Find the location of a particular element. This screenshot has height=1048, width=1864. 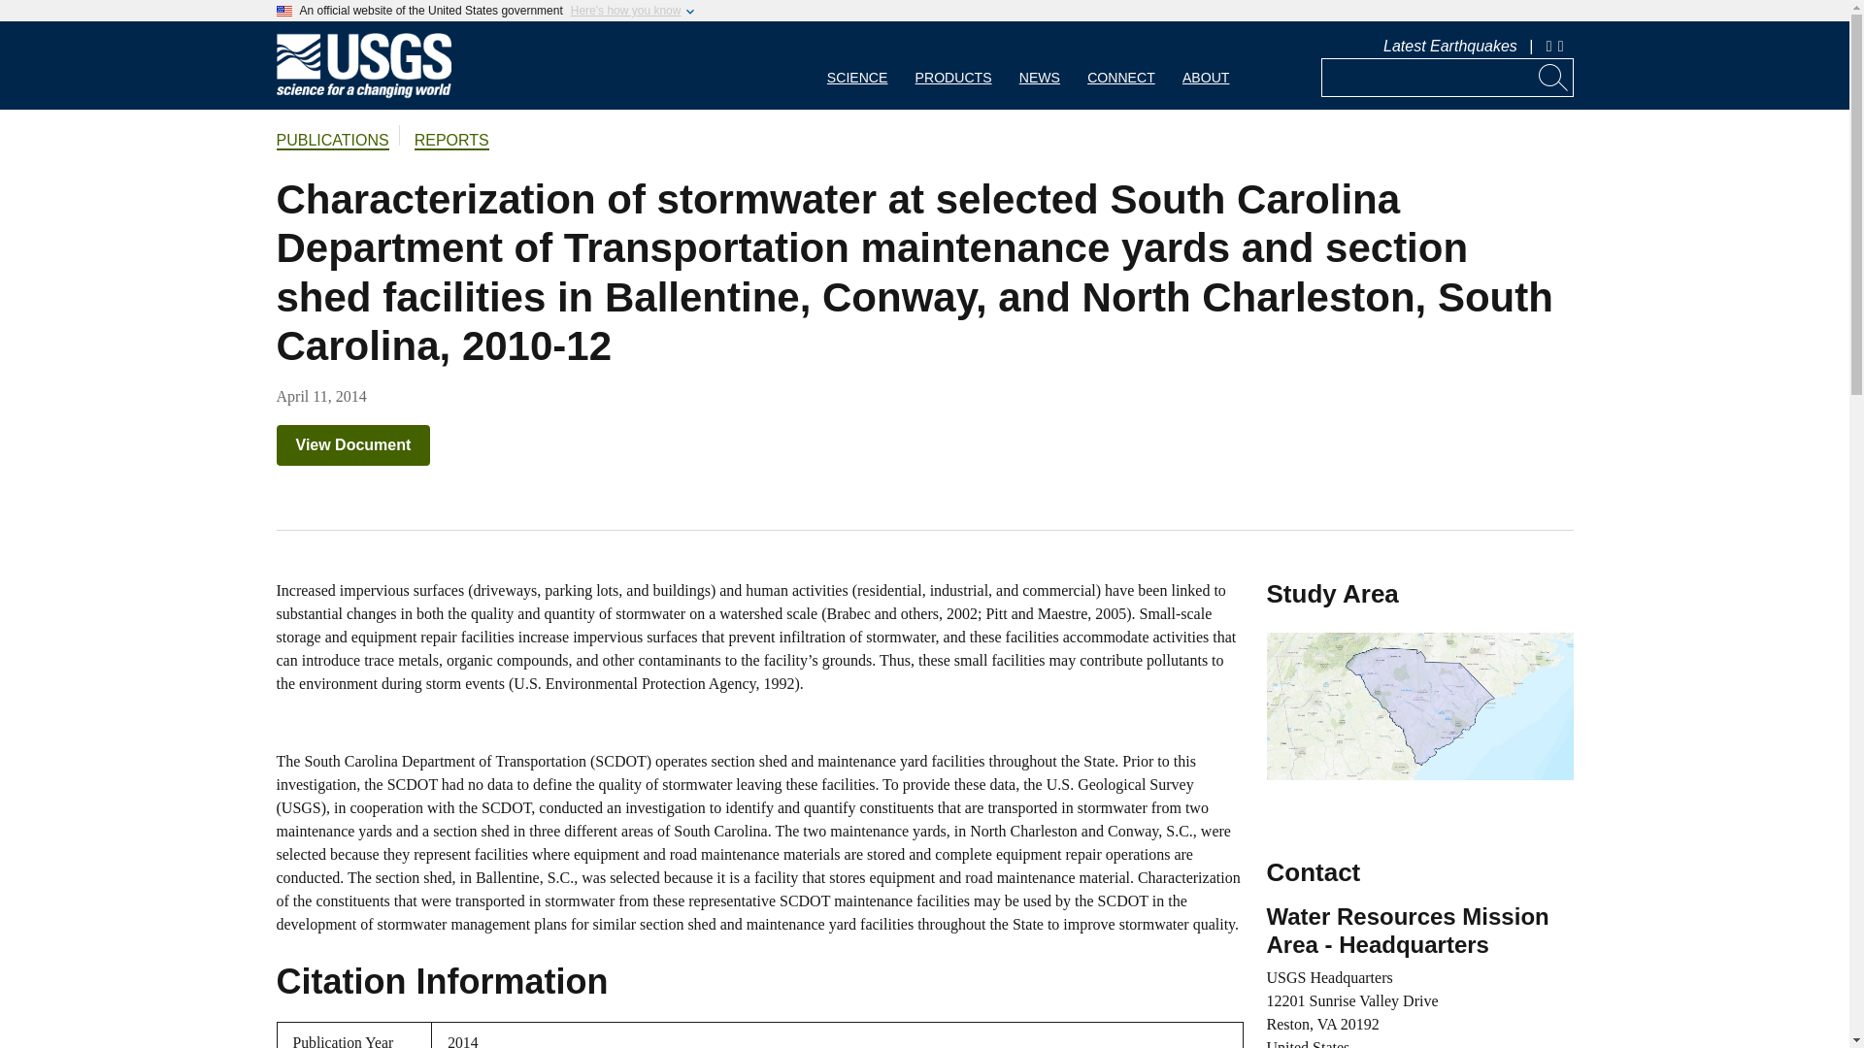

NEWS is located at coordinates (1039, 65).